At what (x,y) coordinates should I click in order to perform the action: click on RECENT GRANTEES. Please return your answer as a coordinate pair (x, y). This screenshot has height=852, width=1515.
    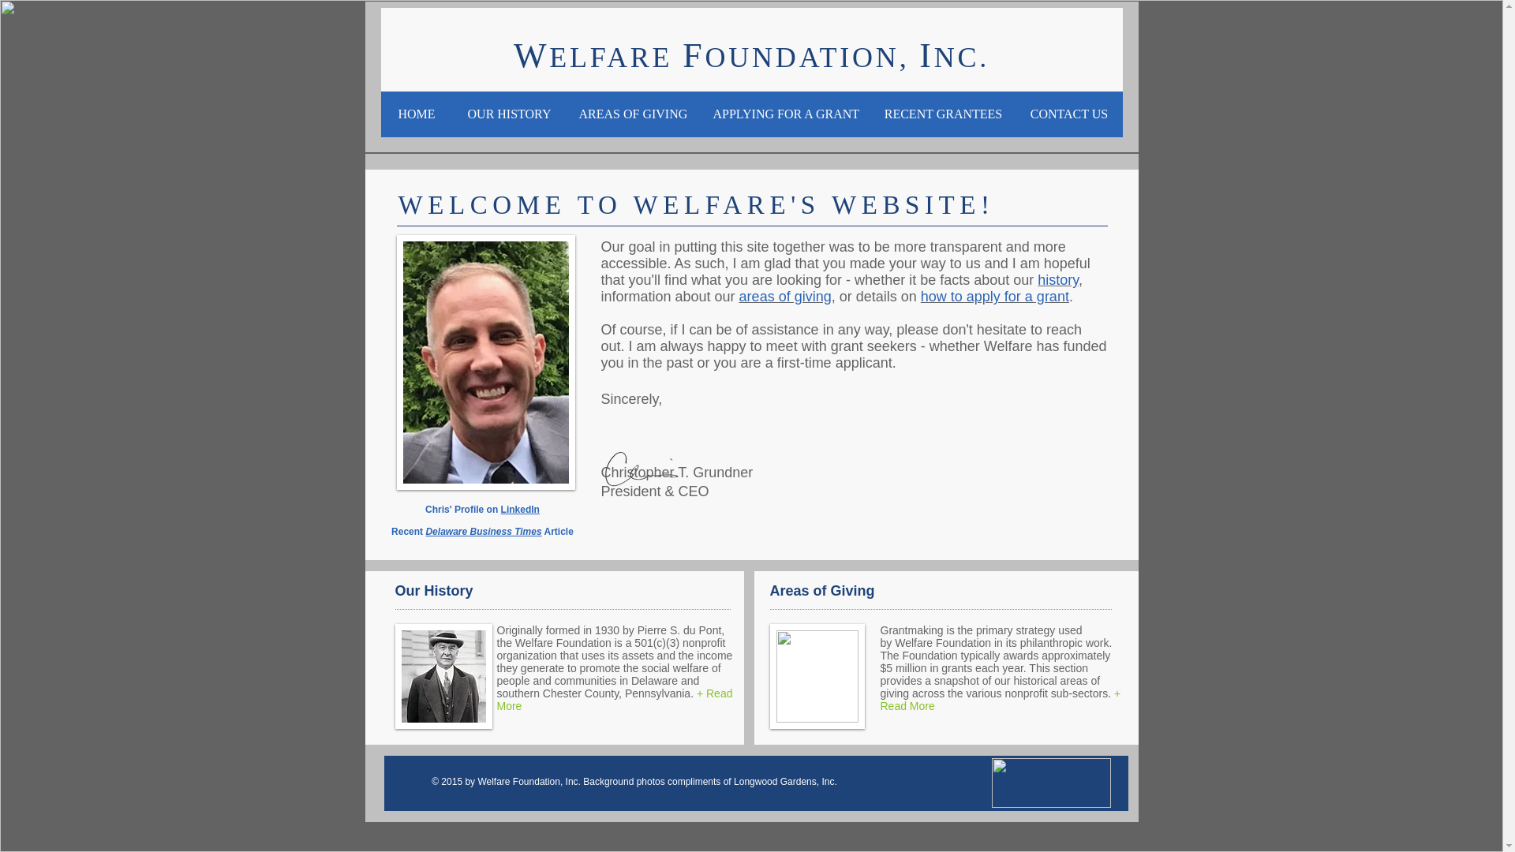
    Looking at the image, I should click on (943, 114).